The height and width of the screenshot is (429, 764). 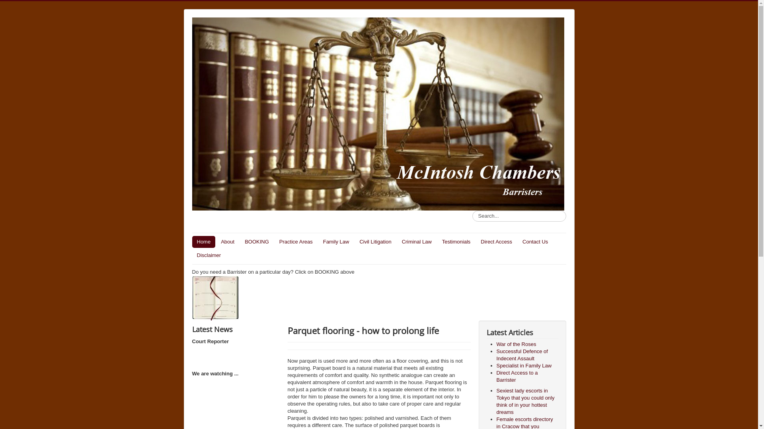 What do you see at coordinates (456, 242) in the screenshot?
I see `Testimonials` at bounding box center [456, 242].